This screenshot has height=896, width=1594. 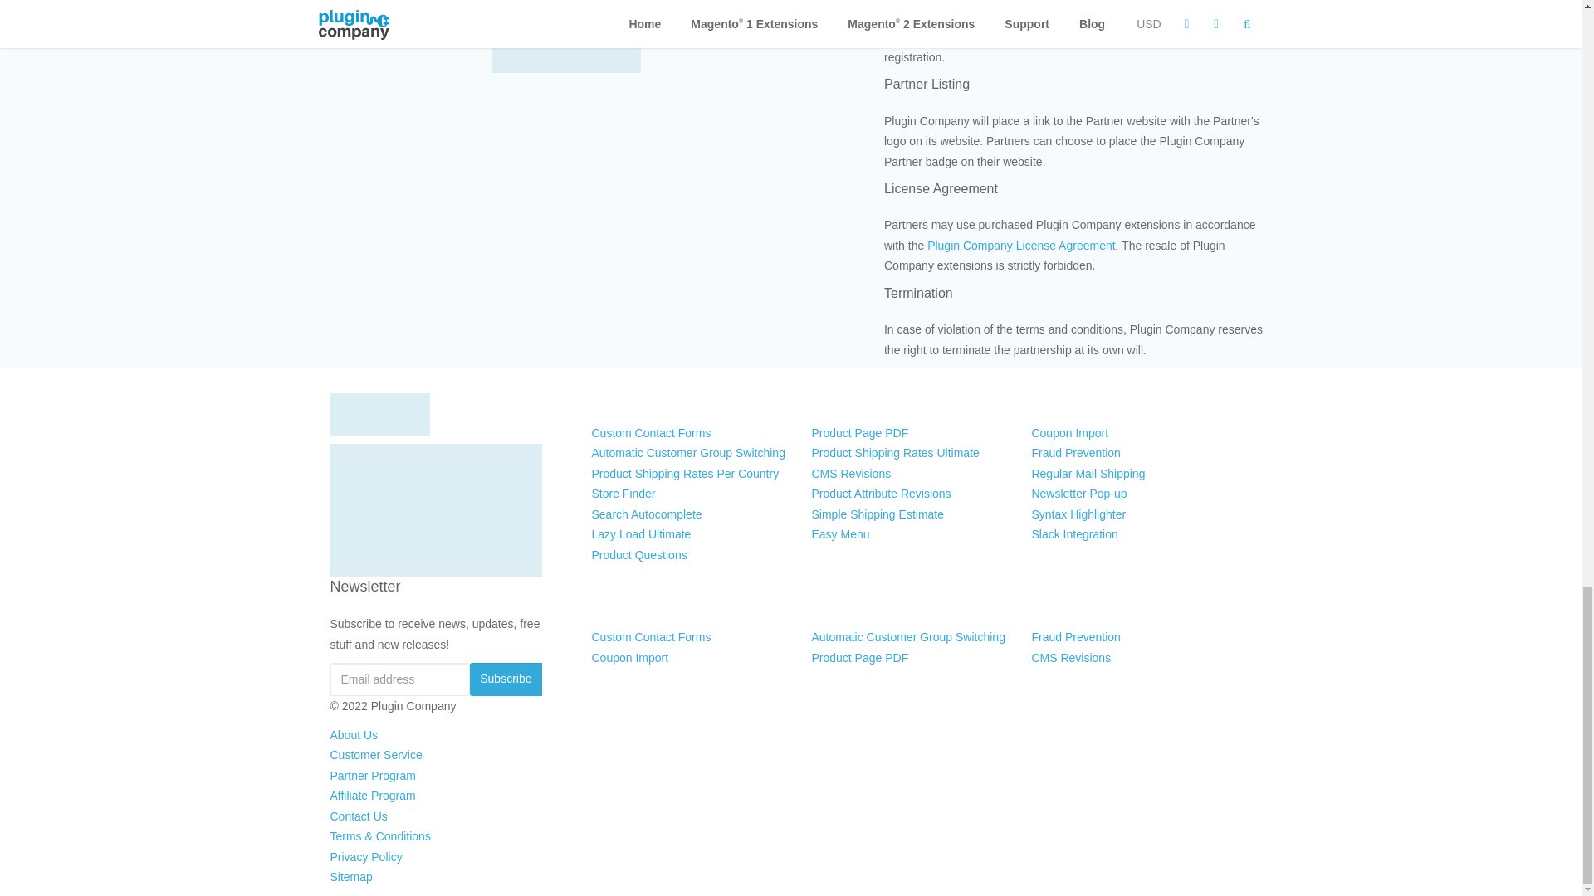 What do you see at coordinates (851, 473) in the screenshot?
I see `CMS Revisions Magento Extension` at bounding box center [851, 473].